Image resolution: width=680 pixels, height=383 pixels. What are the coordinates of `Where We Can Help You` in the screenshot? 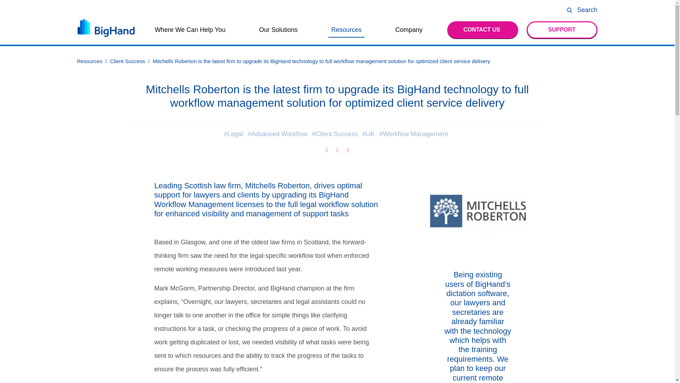 It's located at (190, 30).